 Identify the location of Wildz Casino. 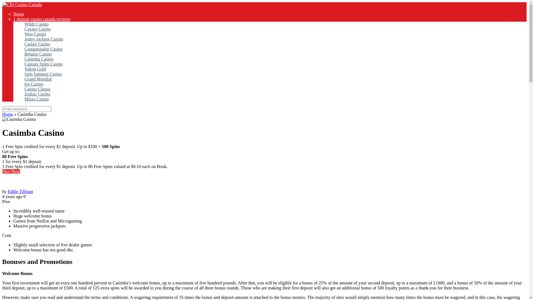
(37, 24).